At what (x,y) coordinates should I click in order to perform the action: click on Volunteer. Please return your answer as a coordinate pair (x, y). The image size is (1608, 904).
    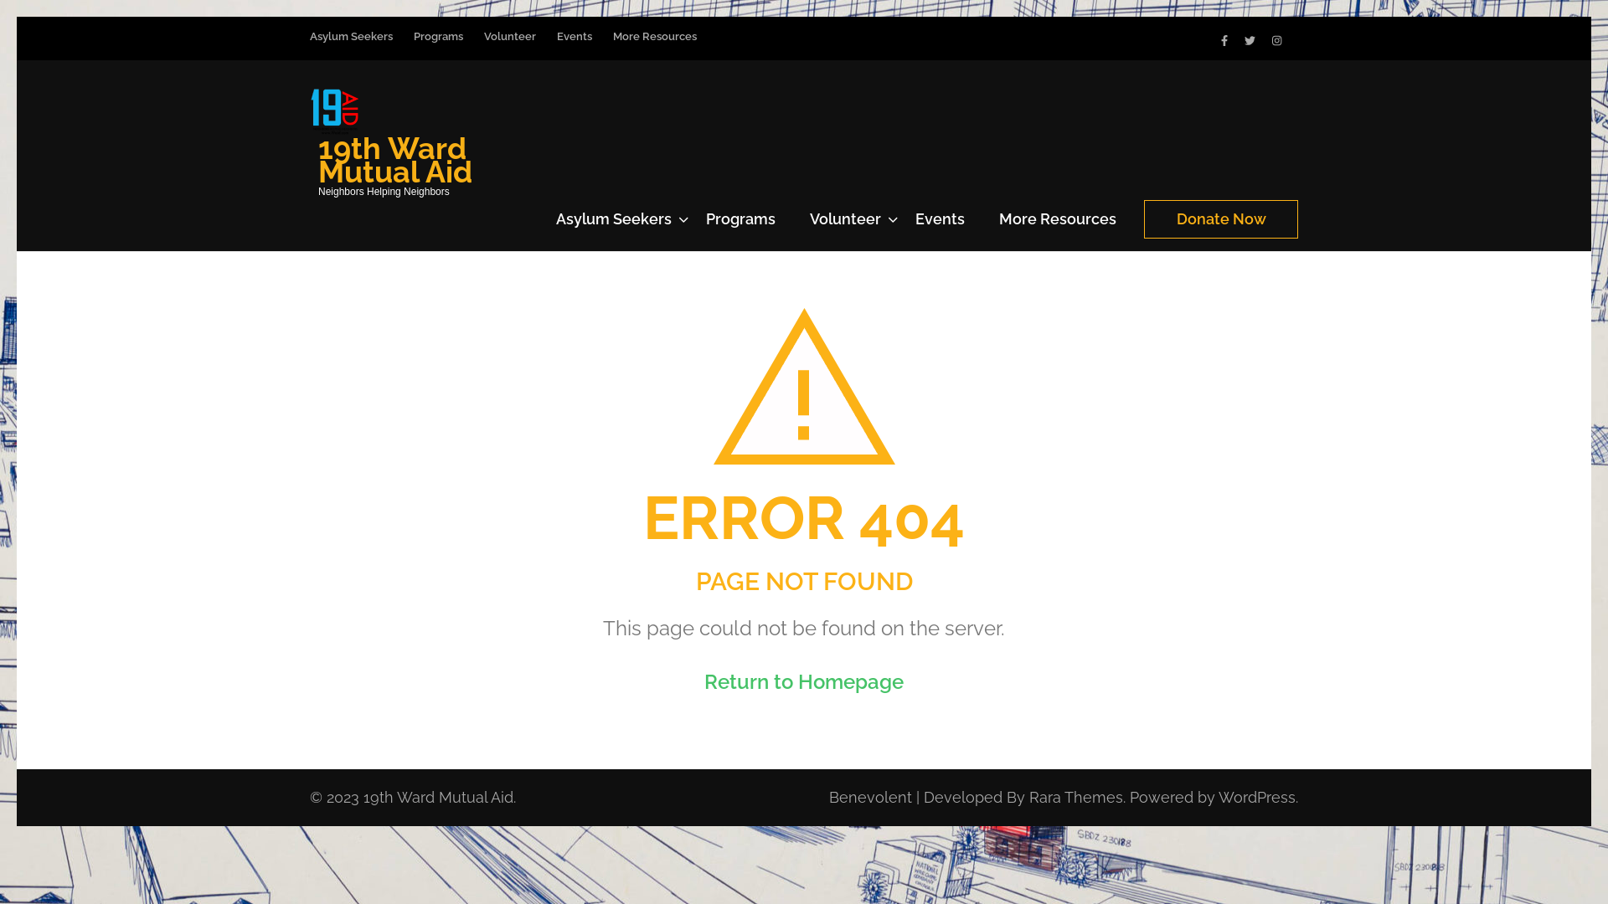
    Looking at the image, I should click on (510, 45).